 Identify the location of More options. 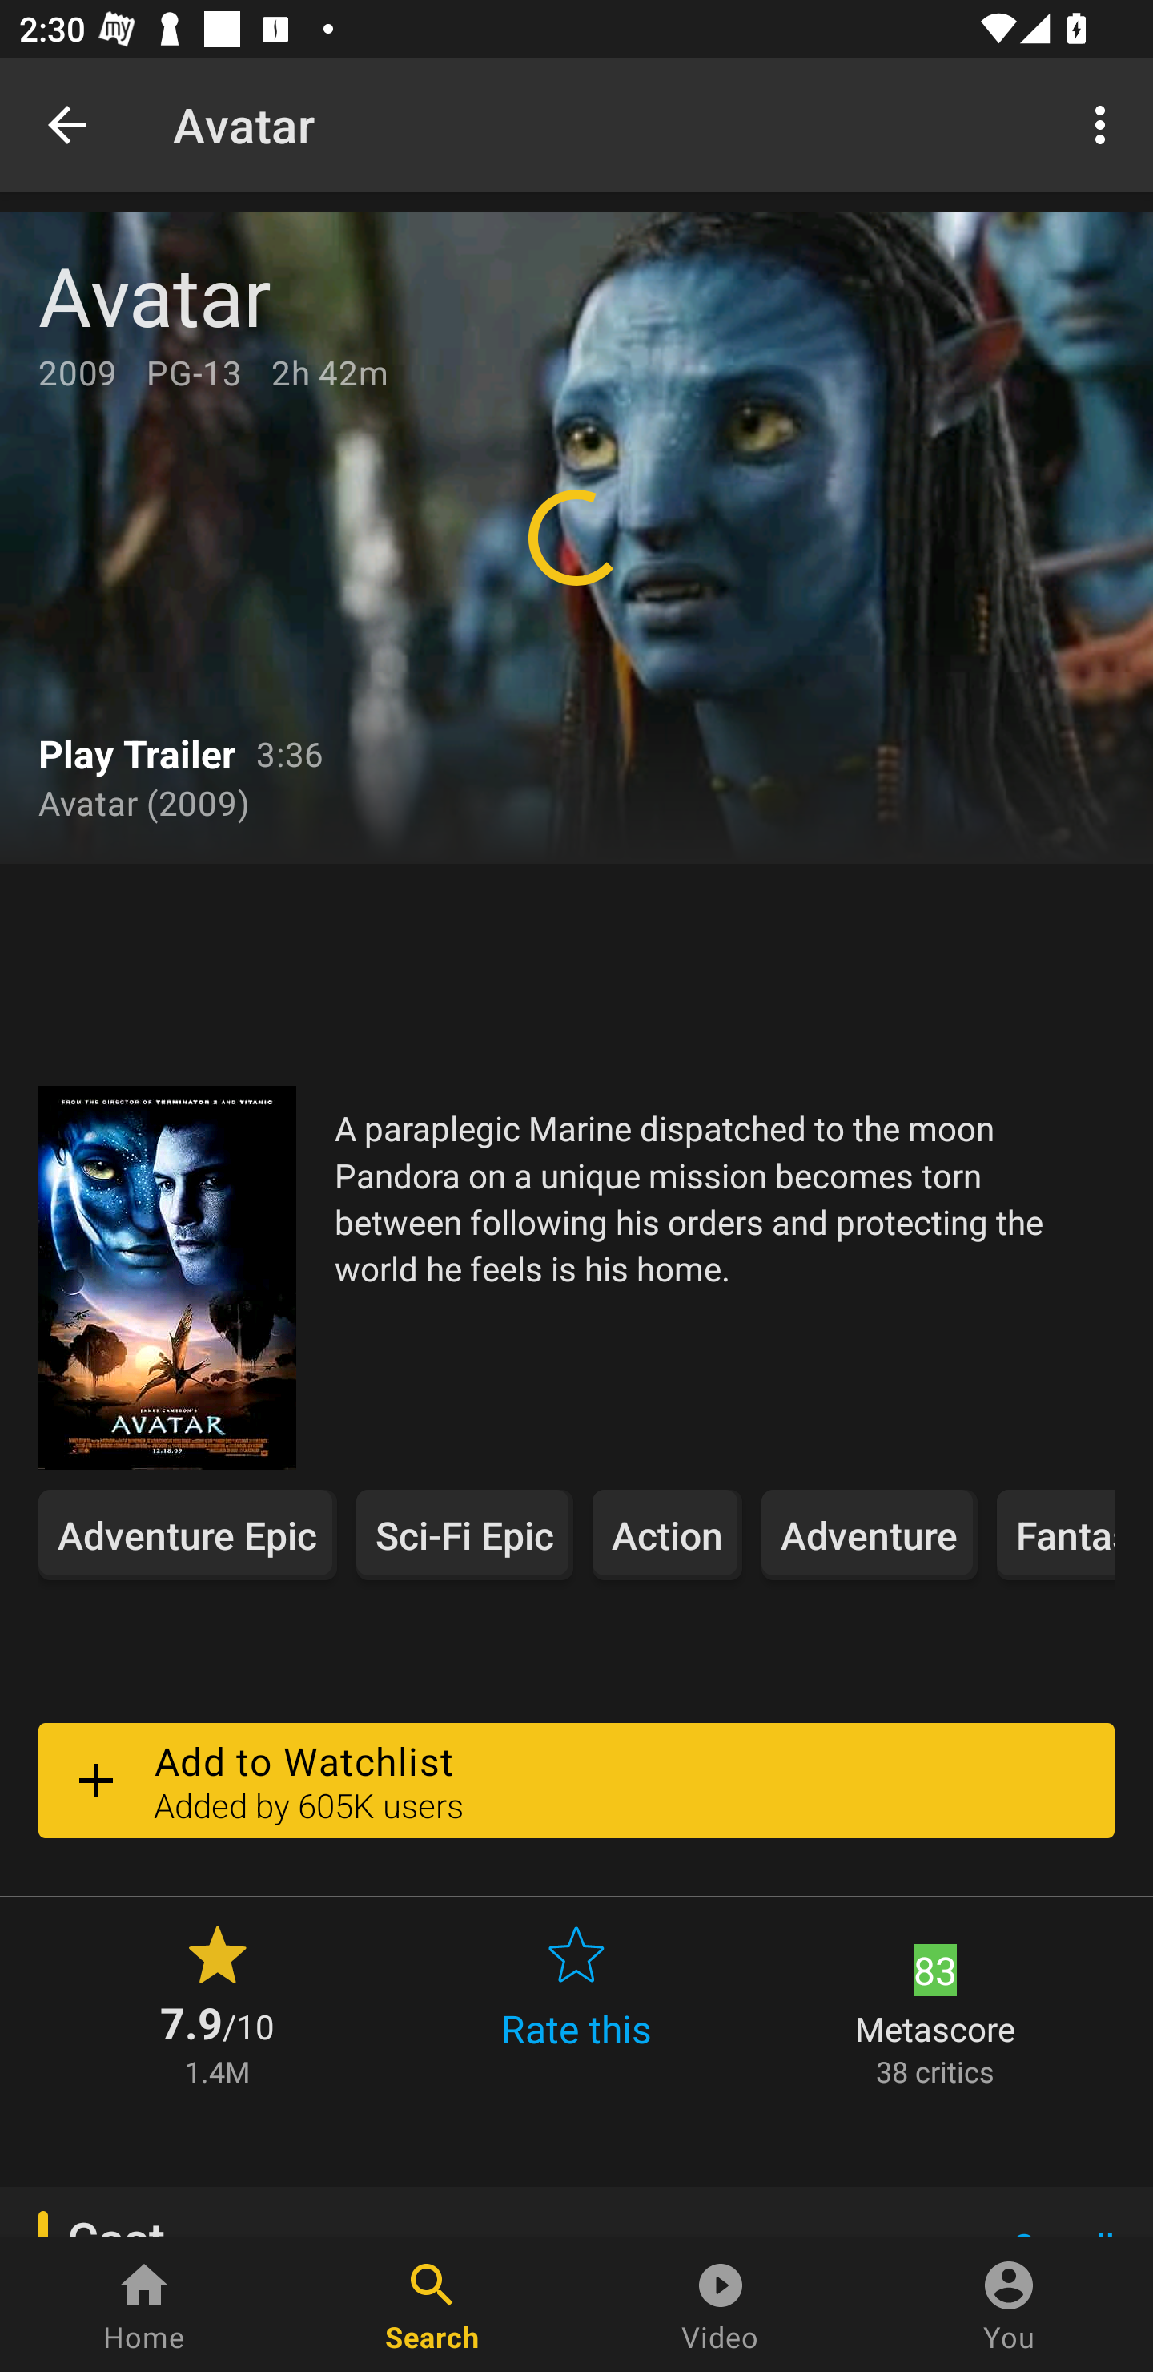
(1105, 123).